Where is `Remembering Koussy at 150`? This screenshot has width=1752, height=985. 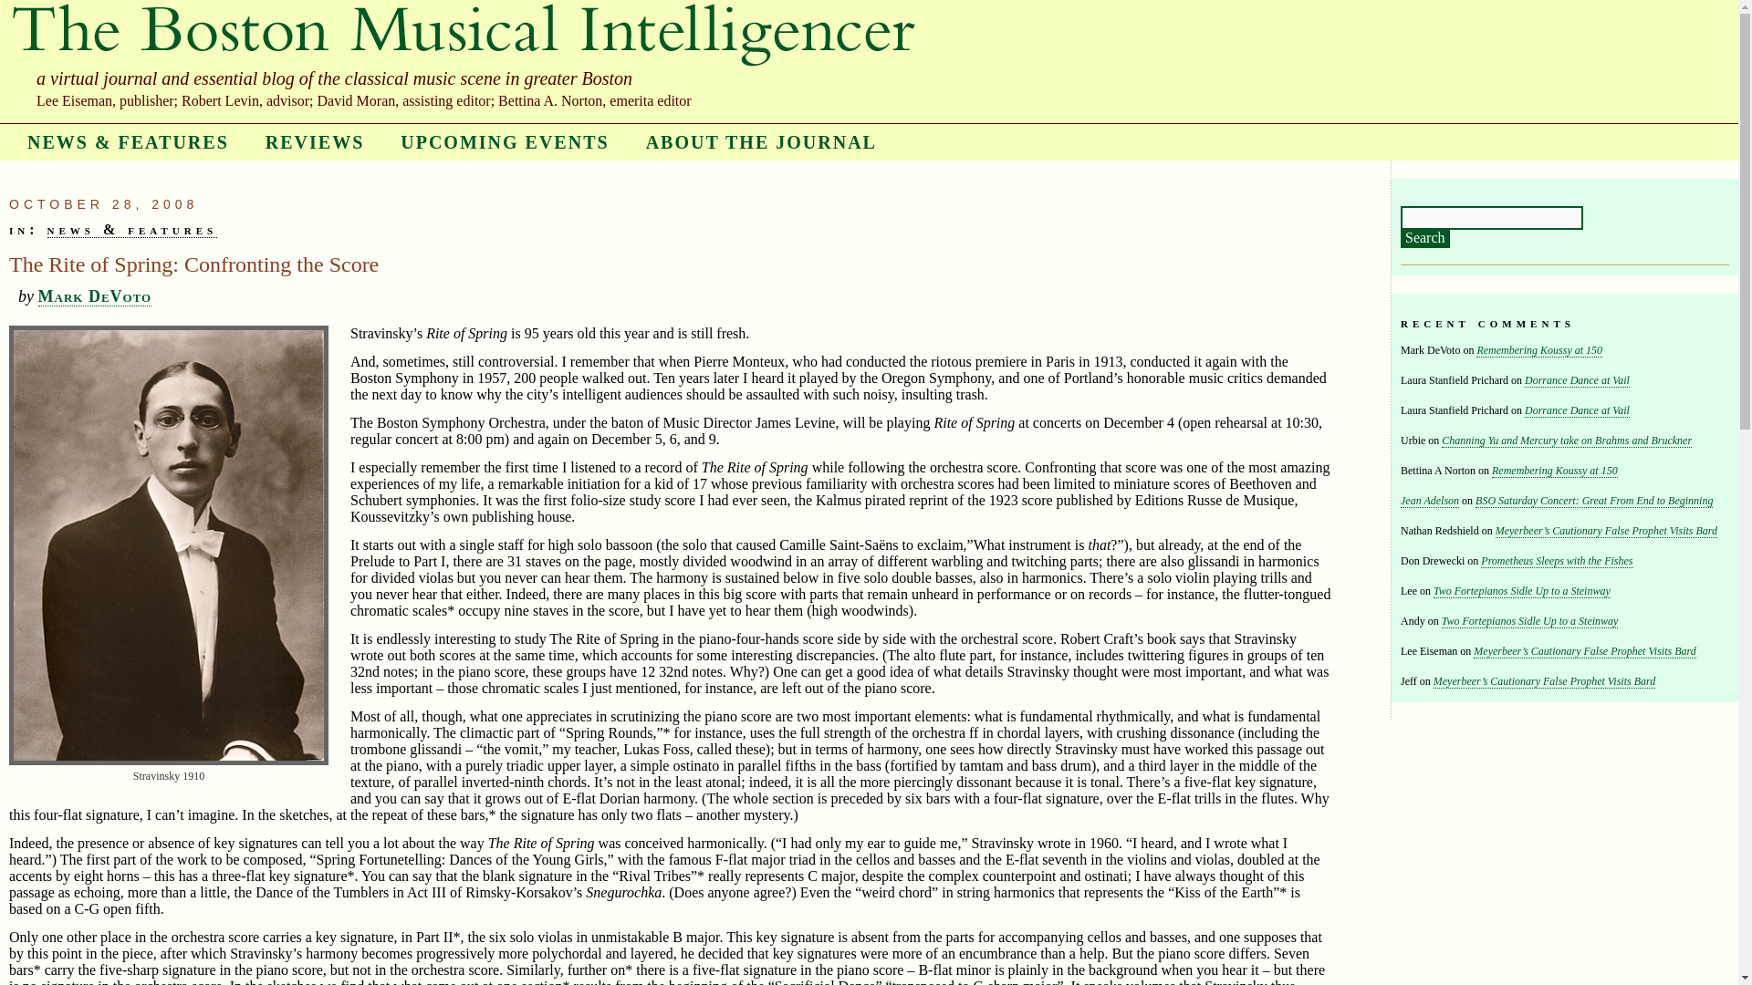
Remembering Koussy at 150 is located at coordinates (1539, 350).